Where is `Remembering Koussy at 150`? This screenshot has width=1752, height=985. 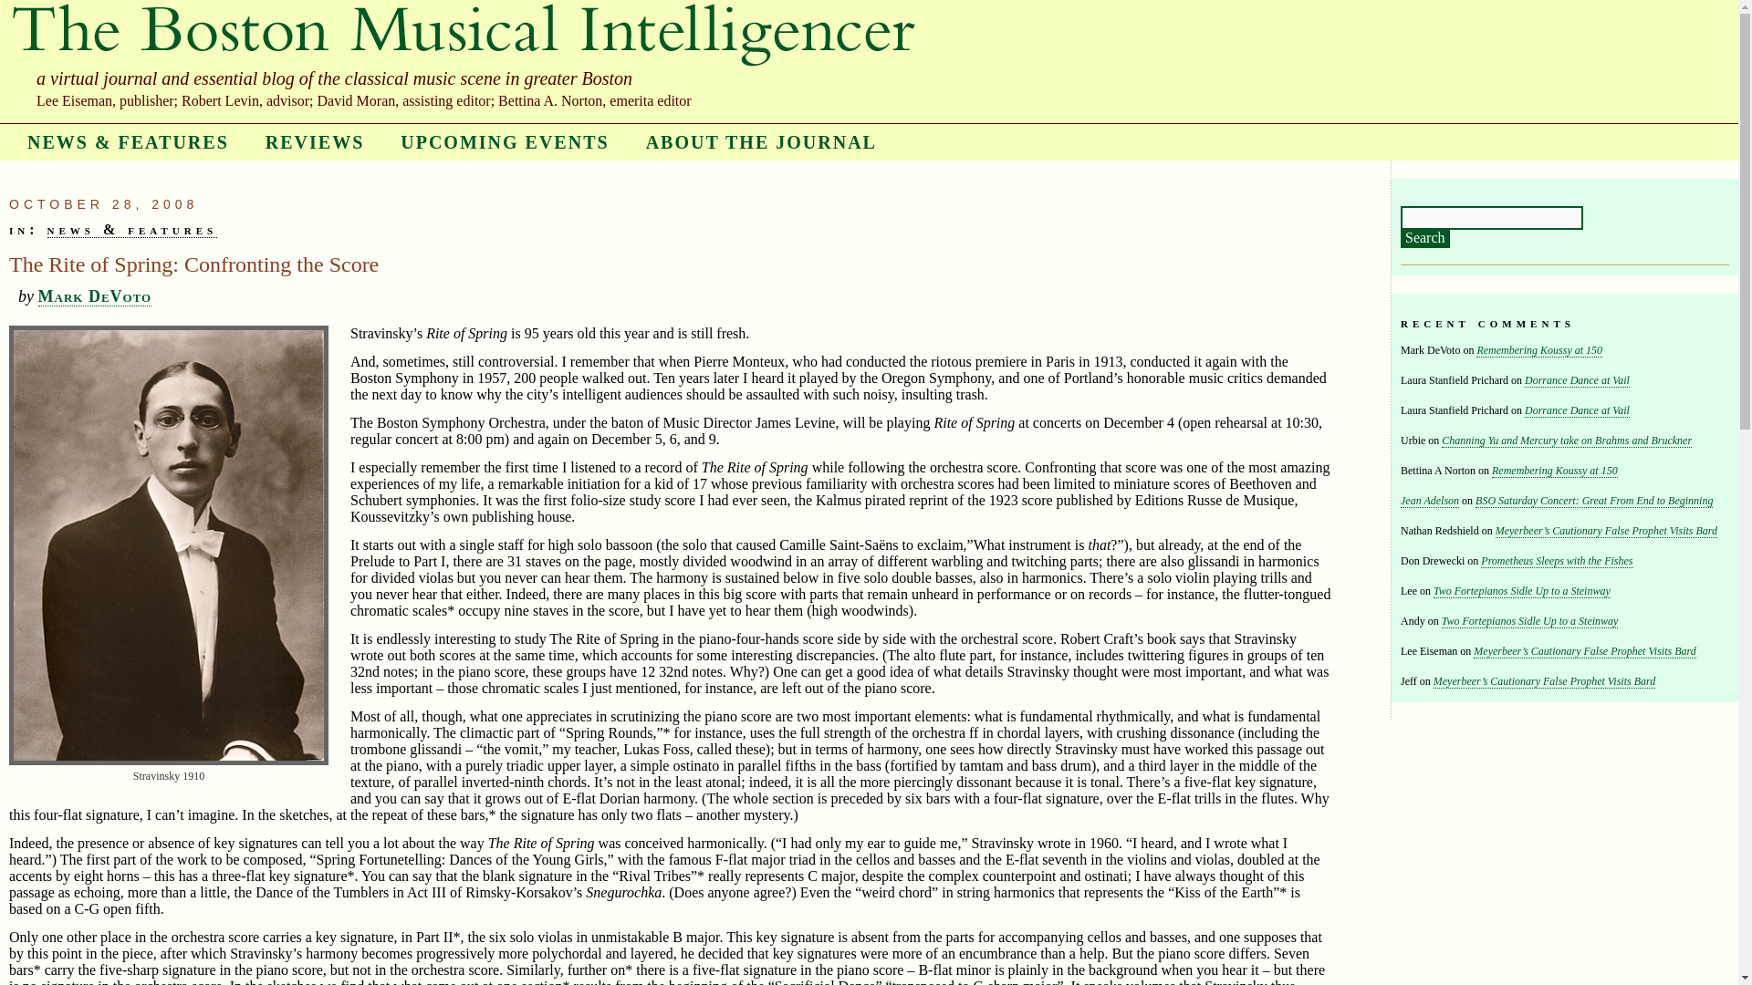
Remembering Koussy at 150 is located at coordinates (1539, 350).